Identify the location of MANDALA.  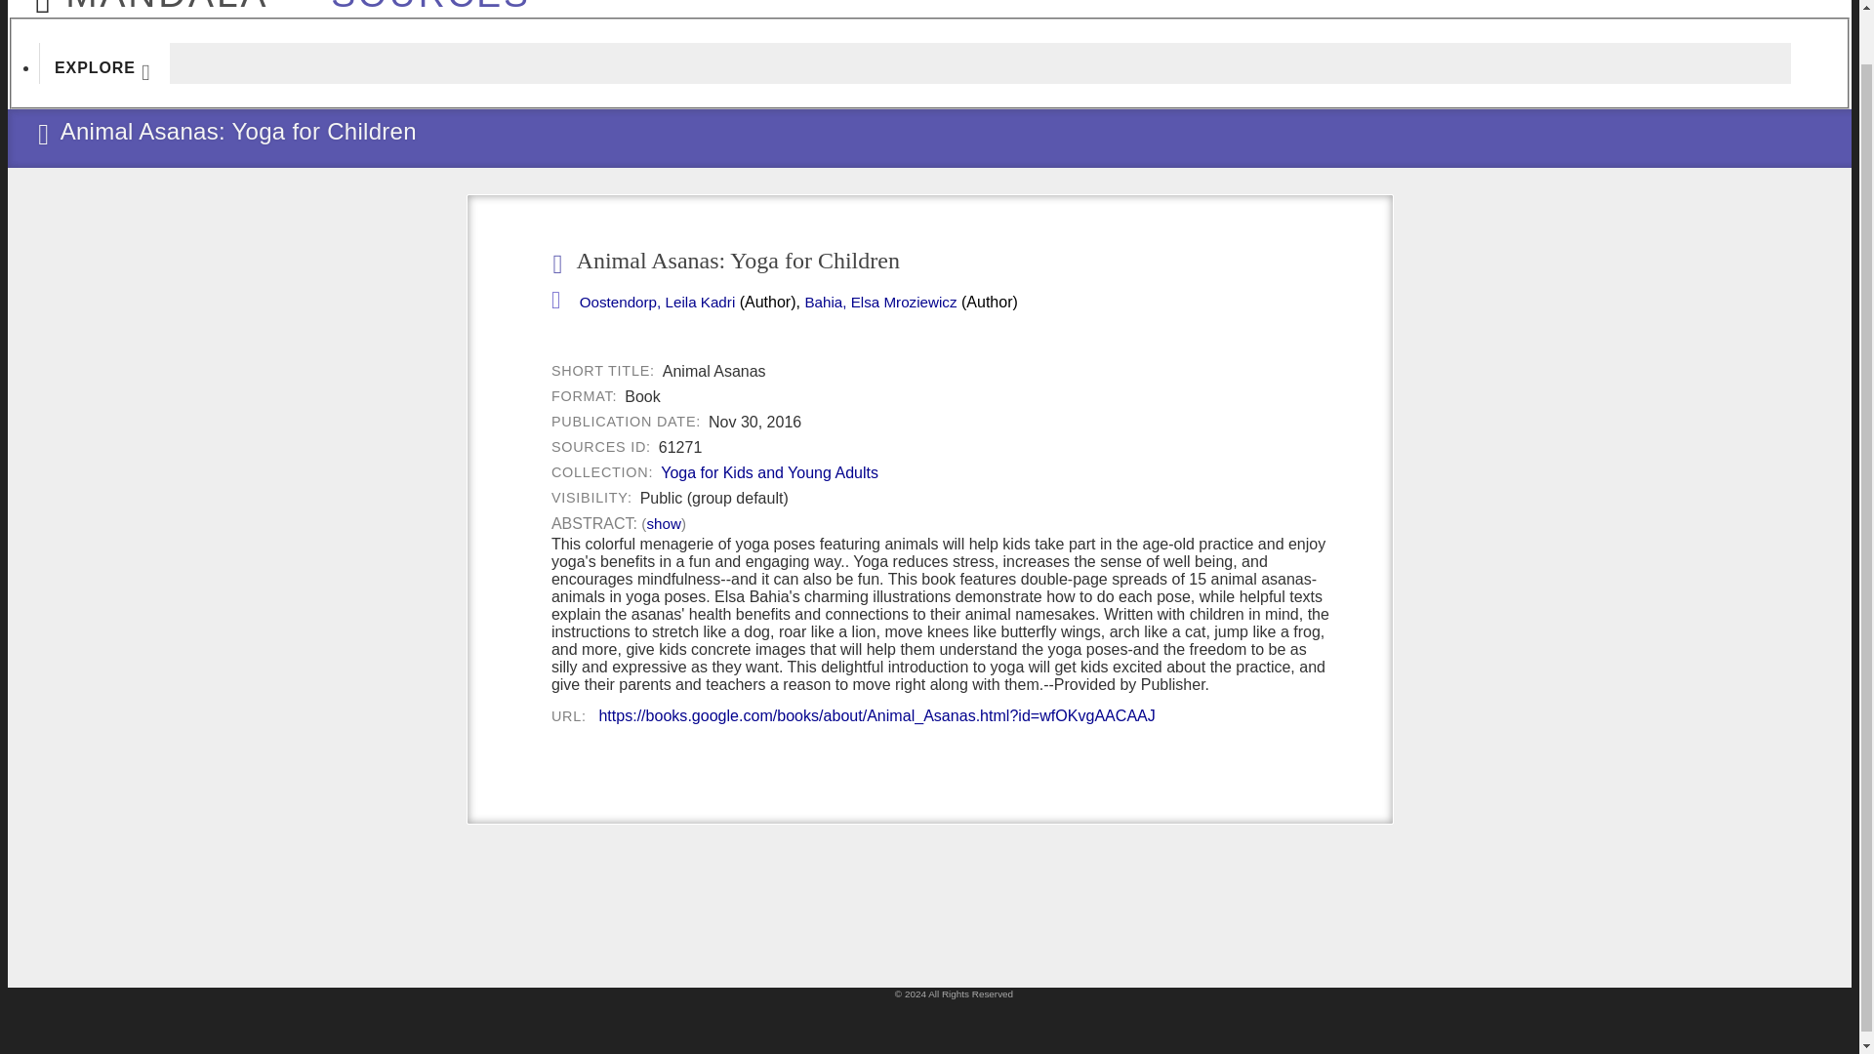
(145, 2).